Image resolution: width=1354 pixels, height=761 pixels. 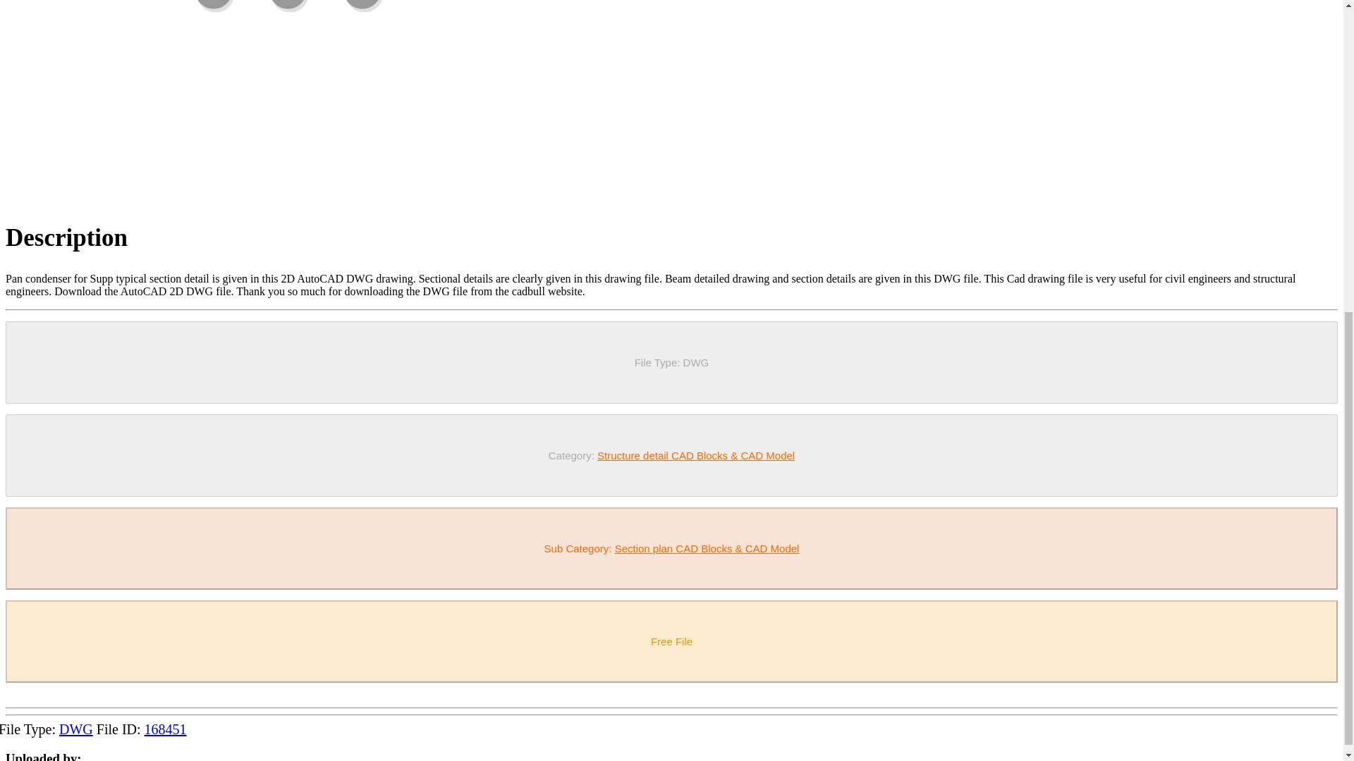 What do you see at coordinates (76, 729) in the screenshot?
I see `DWG` at bounding box center [76, 729].